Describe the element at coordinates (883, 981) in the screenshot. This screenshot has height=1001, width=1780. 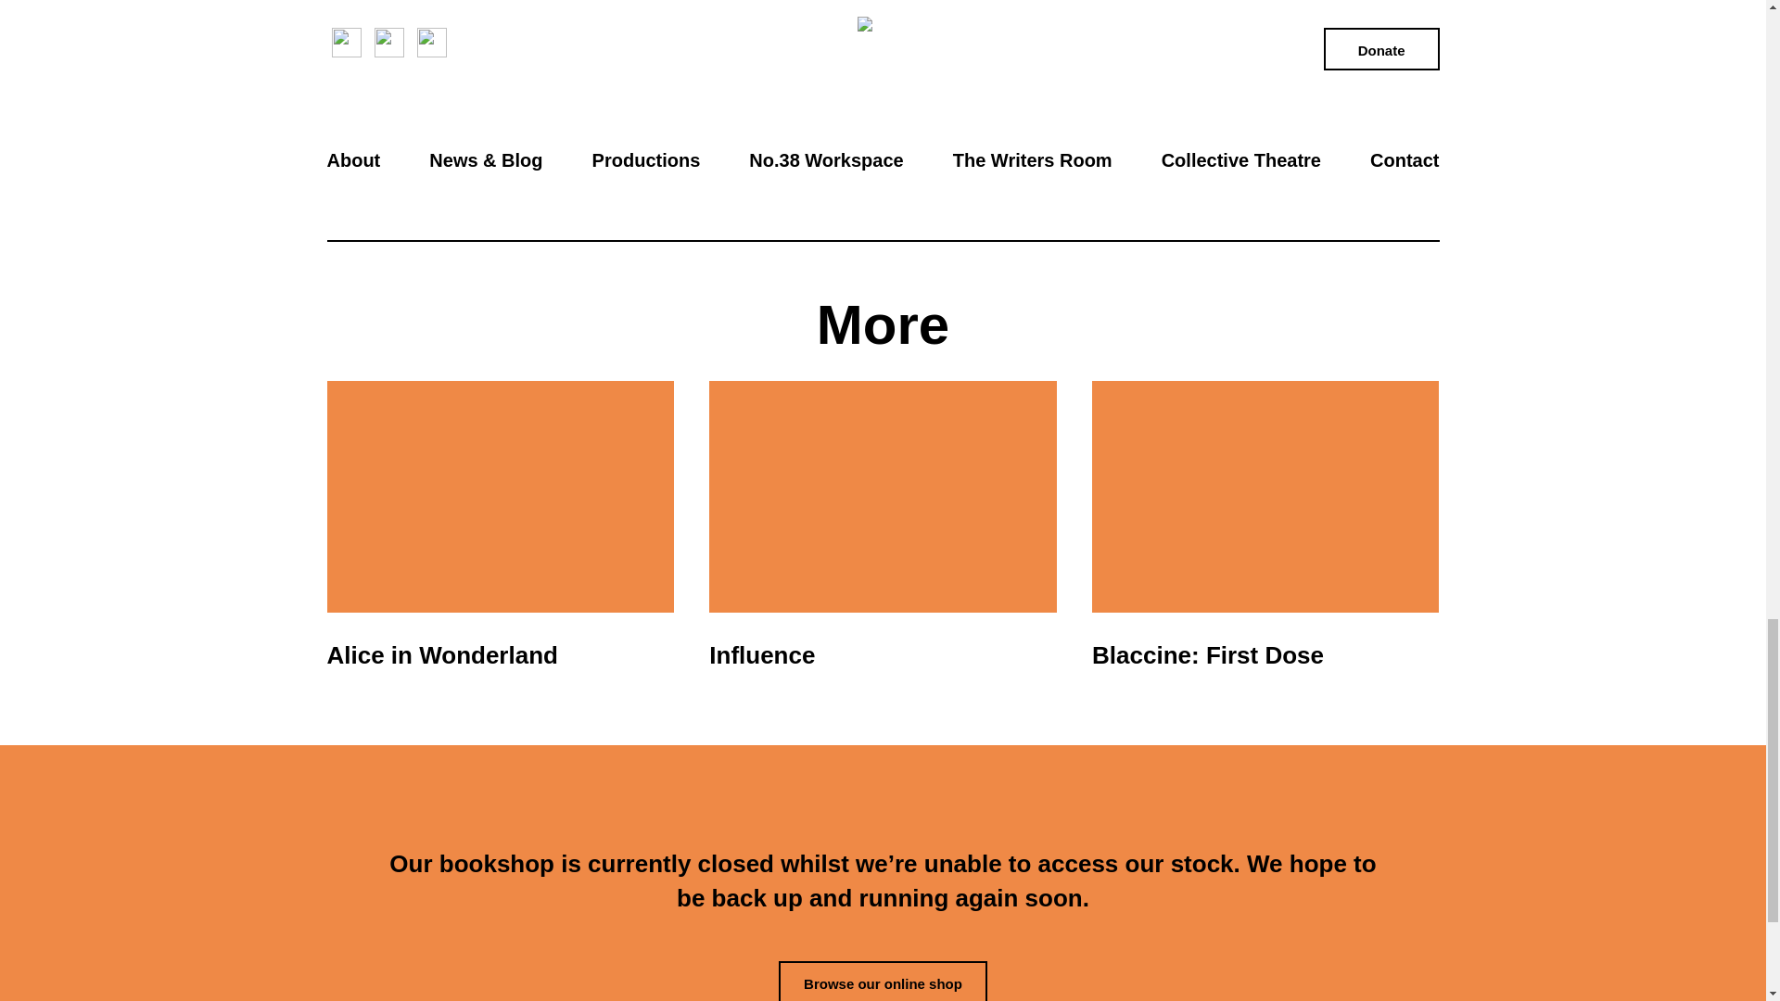
I see `Browse our online shop` at that location.